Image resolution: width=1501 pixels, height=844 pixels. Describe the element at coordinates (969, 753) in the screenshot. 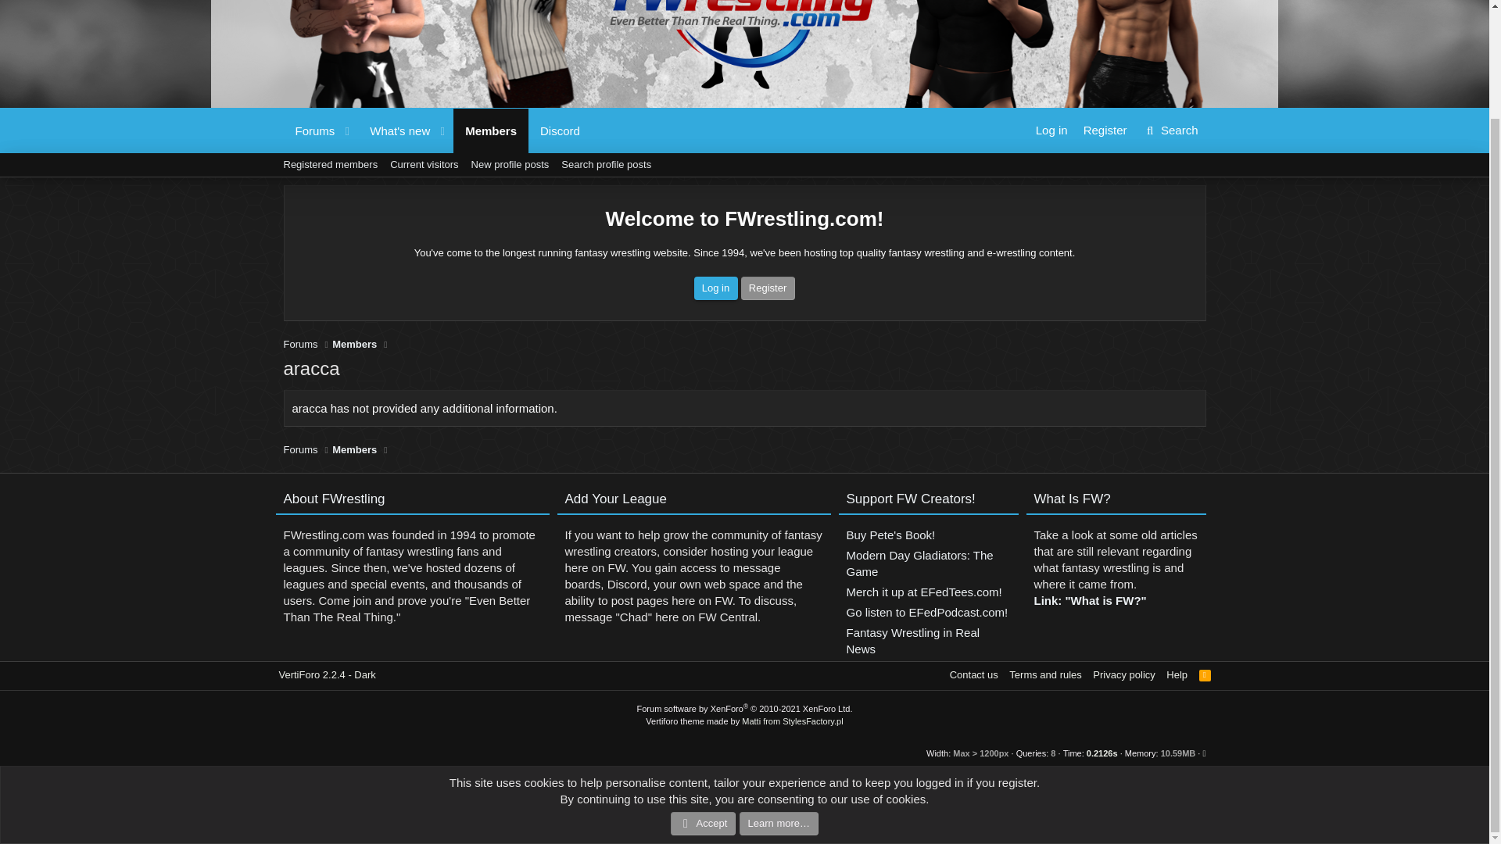

I see `Responsive width` at that location.